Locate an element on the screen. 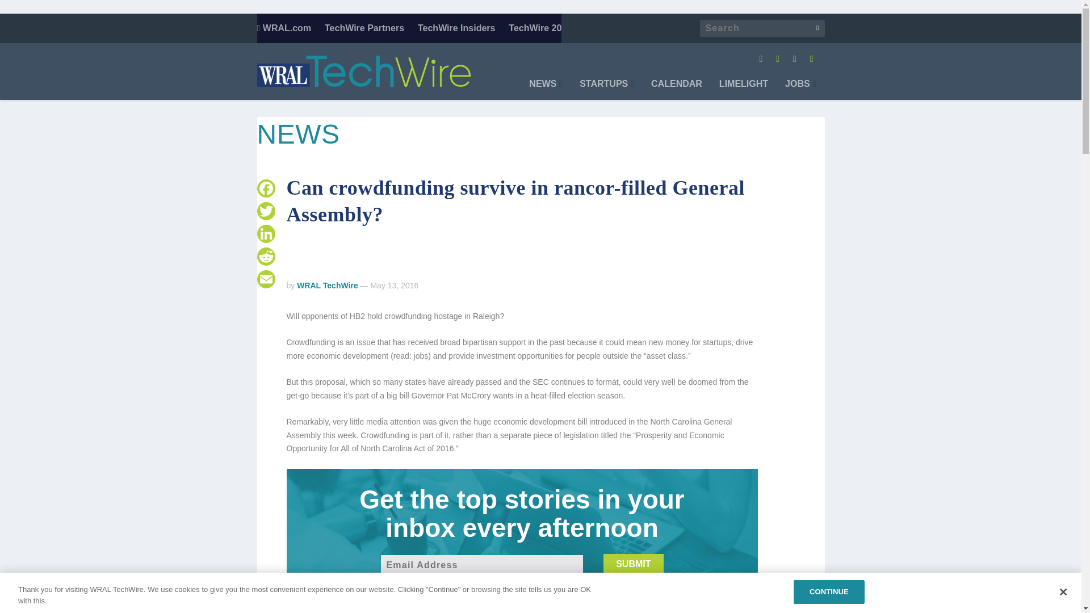  CALENDAR is located at coordinates (676, 90).